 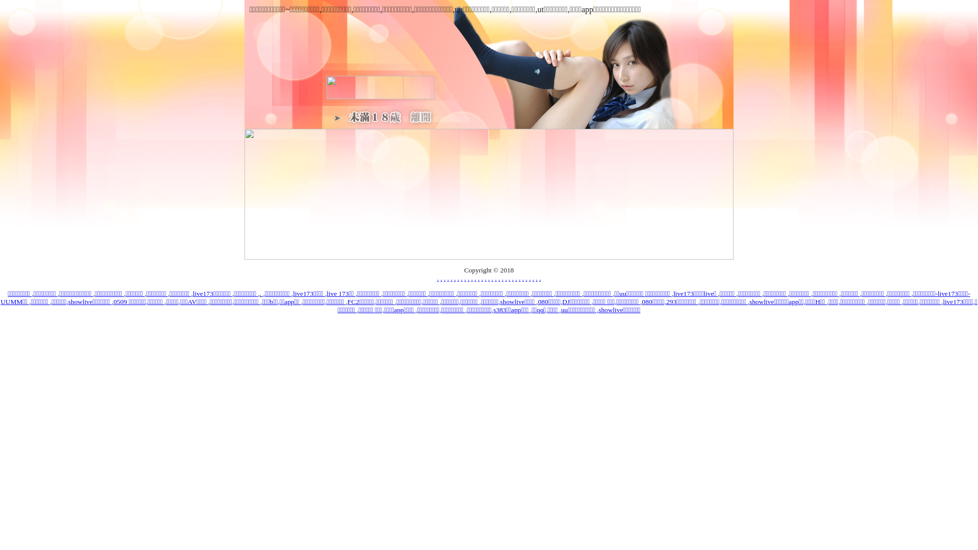 I want to click on ., so click(x=499, y=278).